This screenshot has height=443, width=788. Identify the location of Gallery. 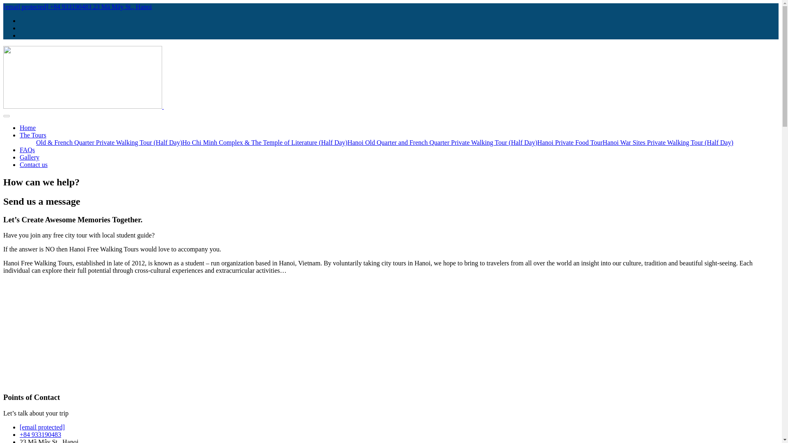
(30, 157).